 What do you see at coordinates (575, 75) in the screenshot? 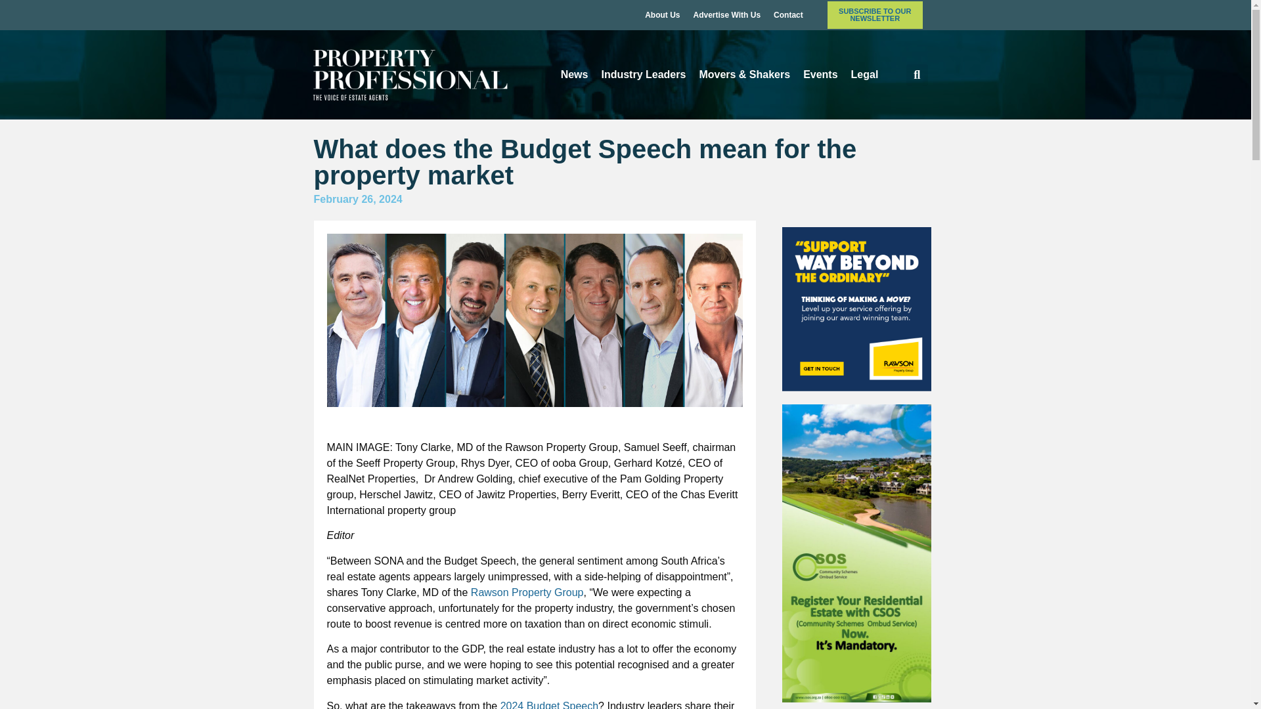
I see `News` at bounding box center [575, 75].